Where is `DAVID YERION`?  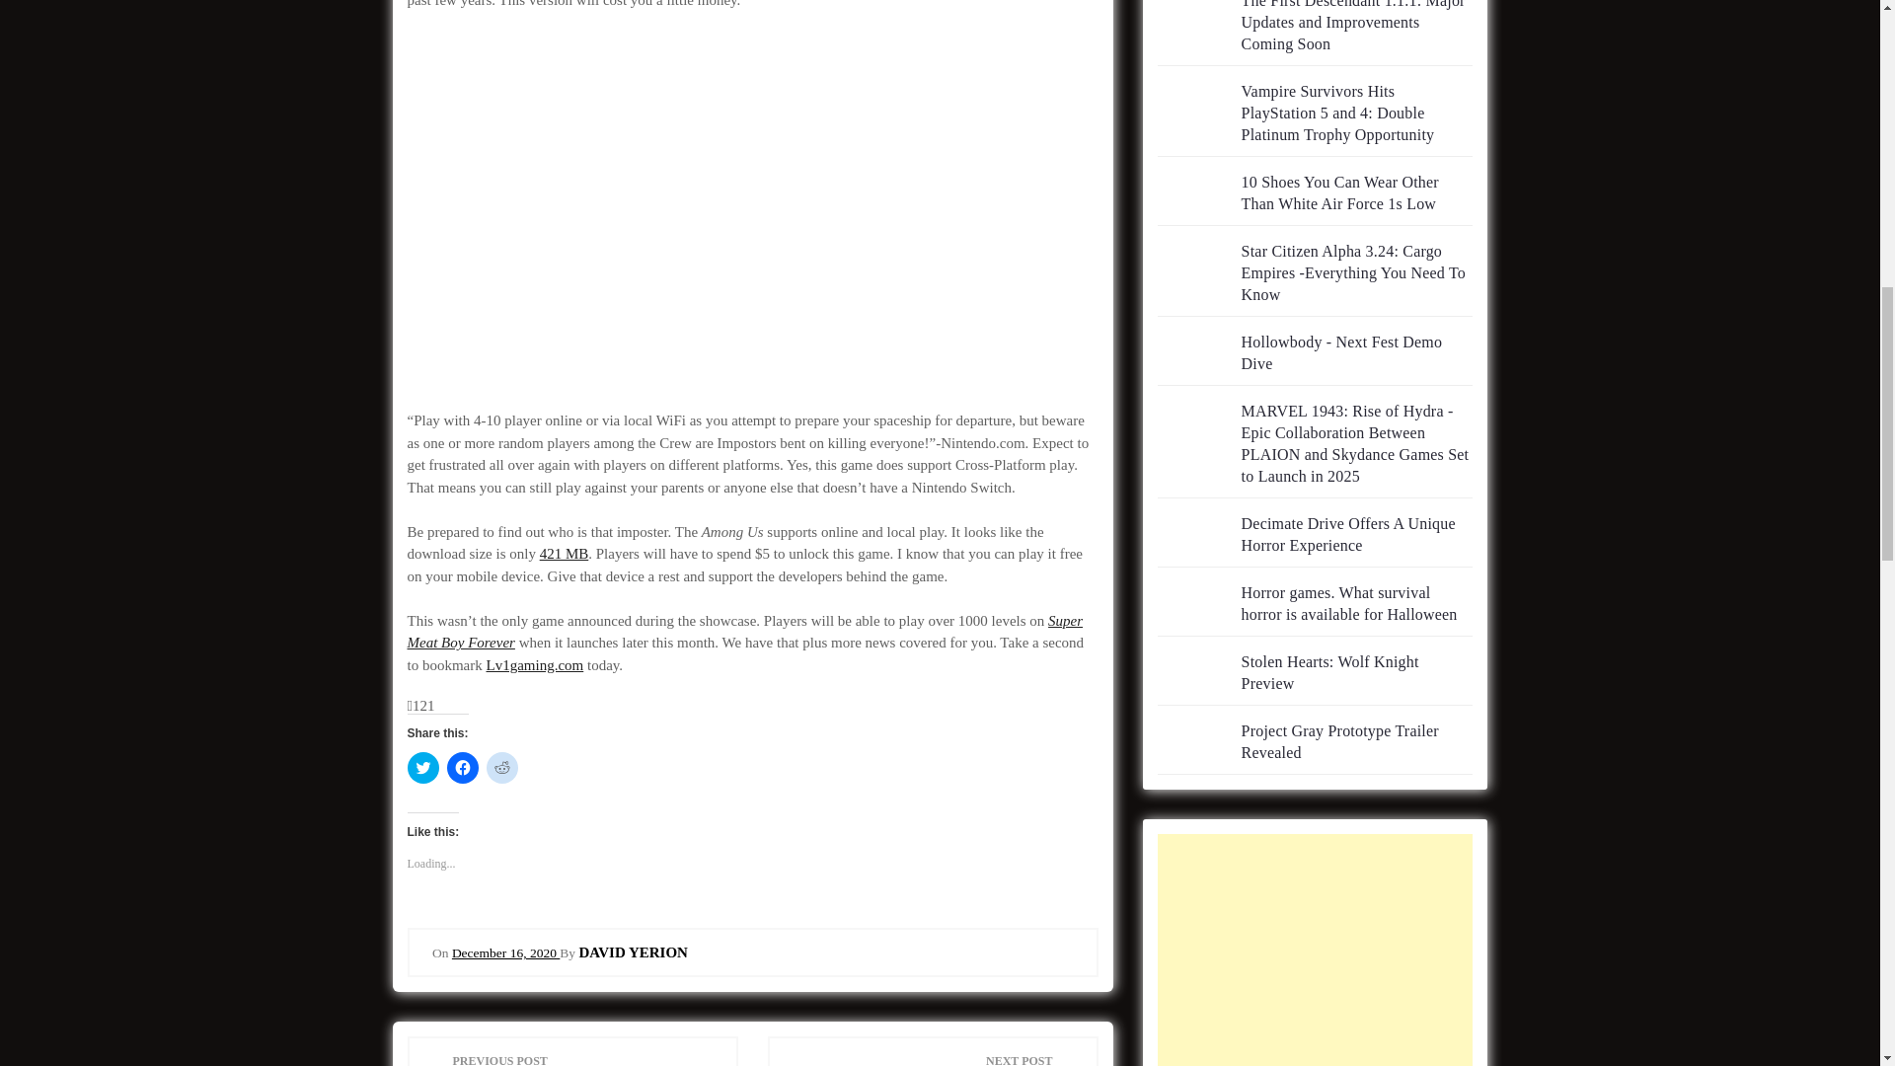 DAVID YERION is located at coordinates (632, 952).